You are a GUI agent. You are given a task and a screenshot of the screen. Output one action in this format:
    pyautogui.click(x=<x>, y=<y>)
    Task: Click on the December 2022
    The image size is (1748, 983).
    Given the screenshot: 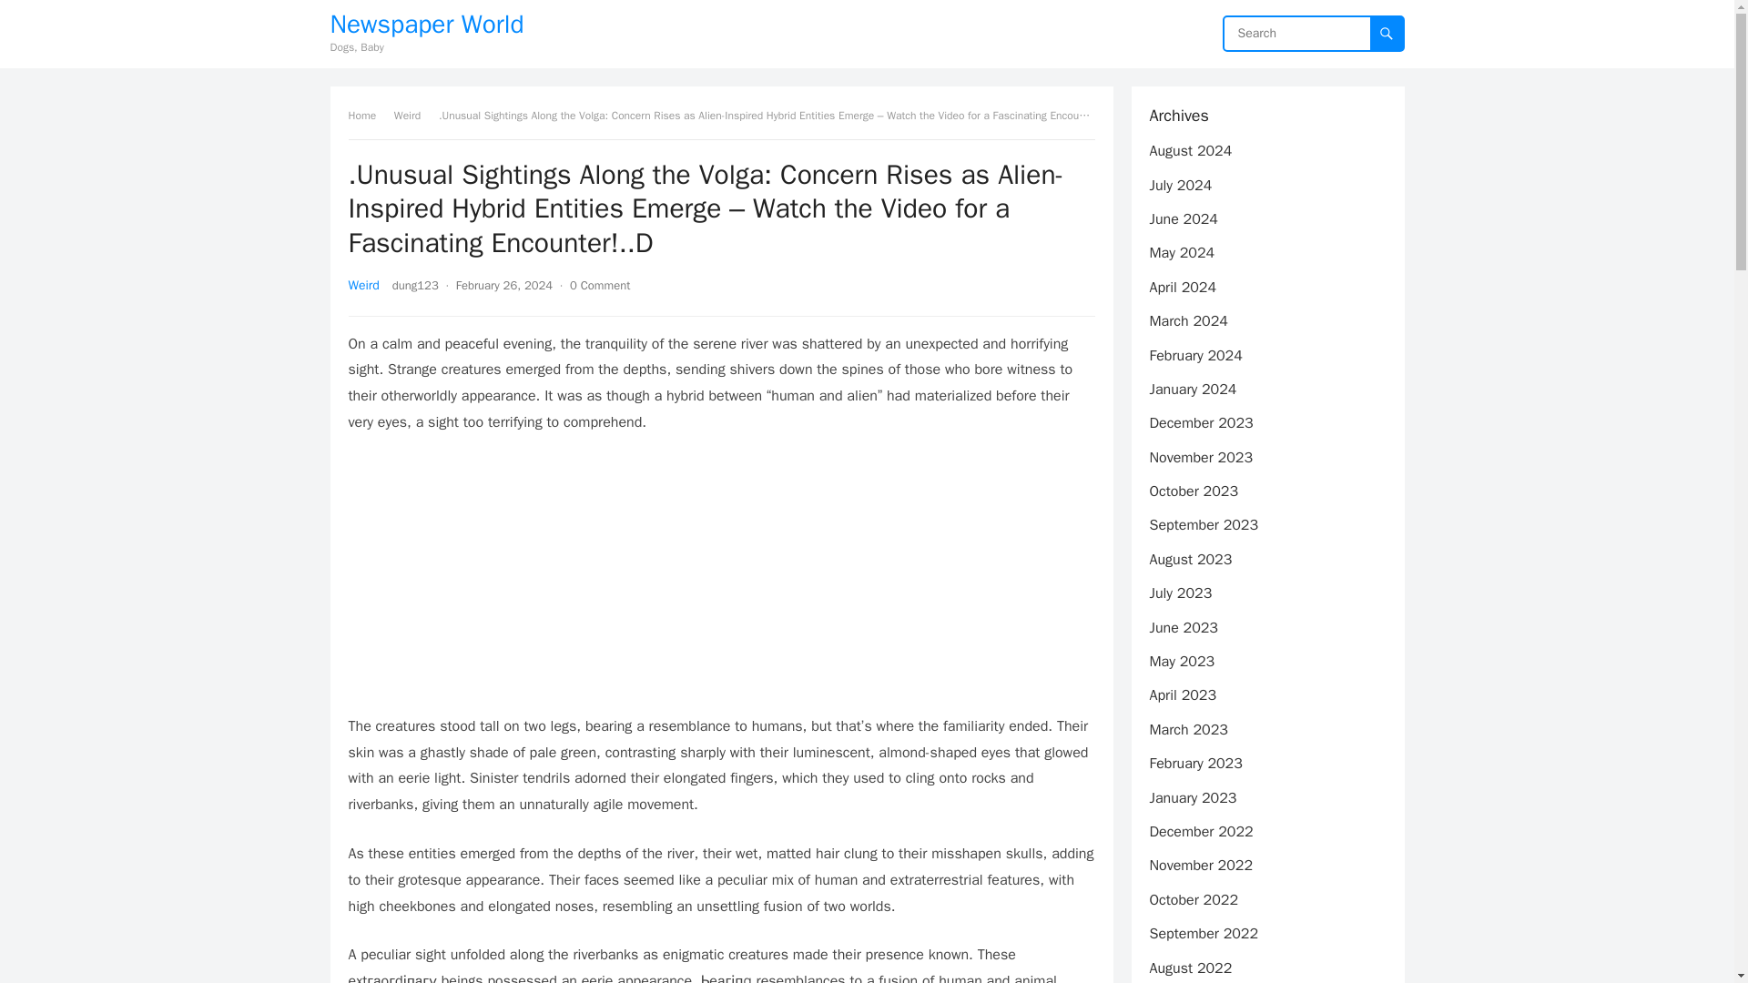 What is the action you would take?
    pyautogui.click(x=1200, y=832)
    